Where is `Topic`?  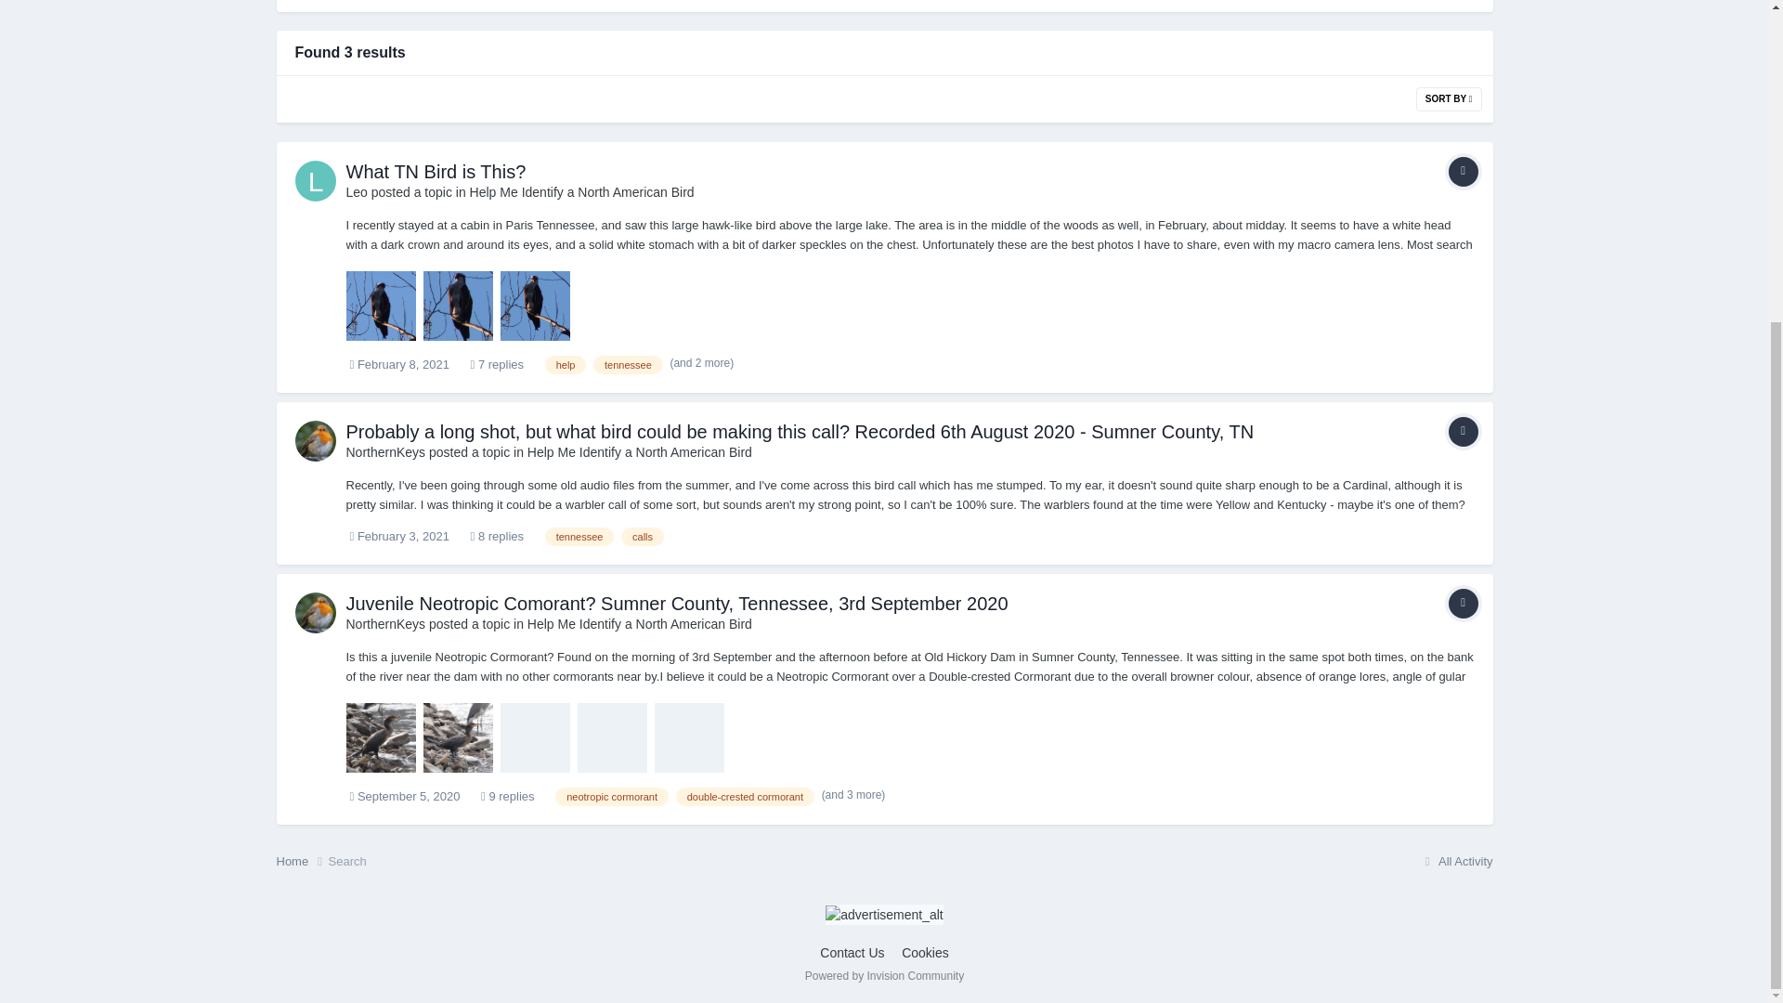 Topic is located at coordinates (1463, 171).